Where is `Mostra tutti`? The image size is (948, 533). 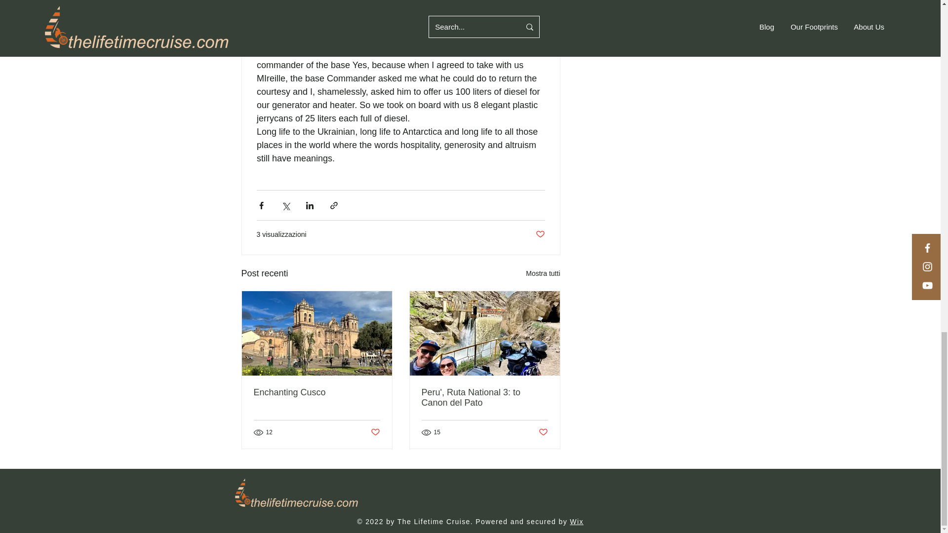
Mostra tutti is located at coordinates (543, 273).